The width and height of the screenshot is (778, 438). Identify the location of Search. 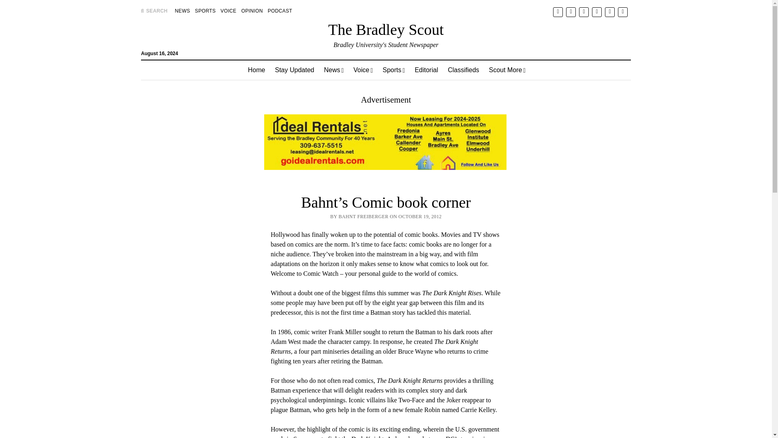
(506, 69).